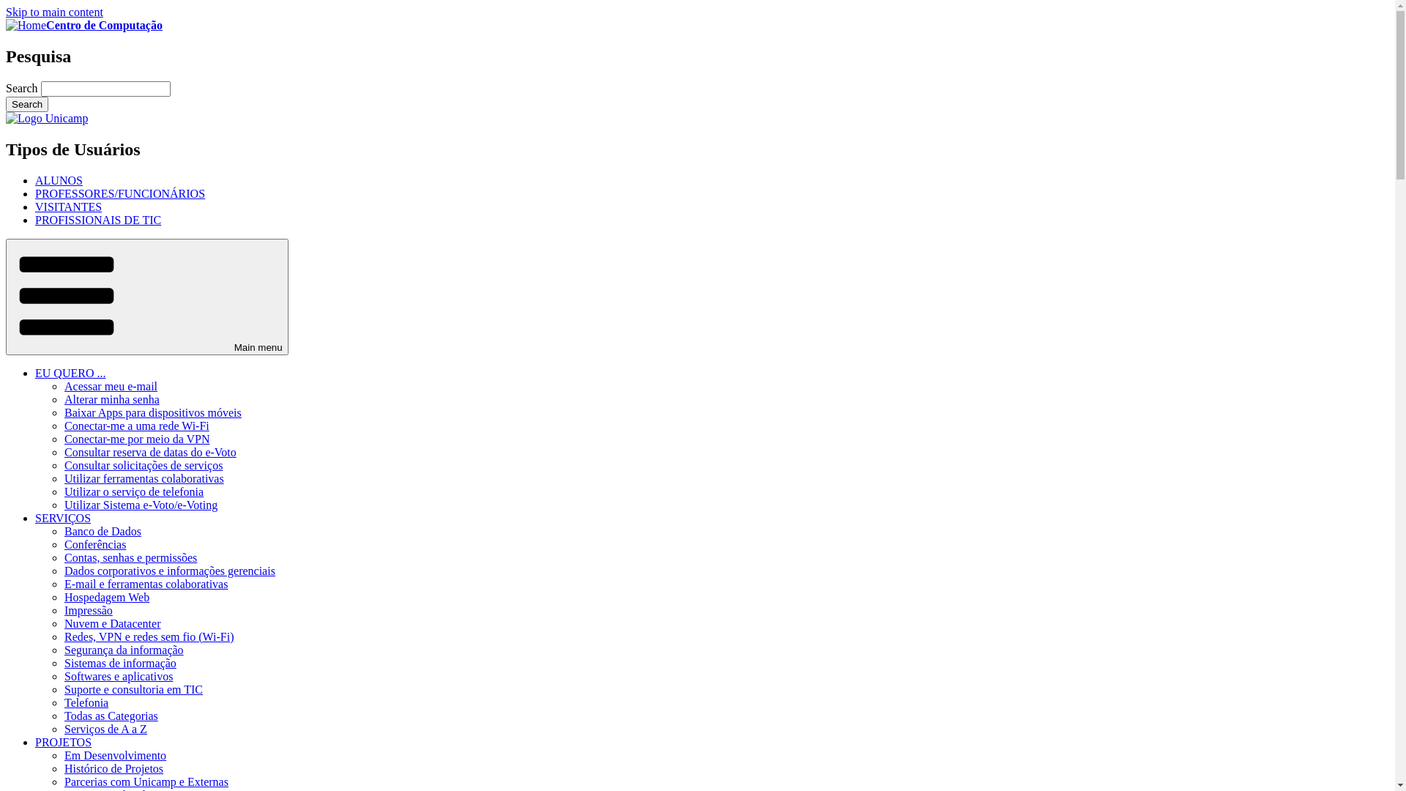  What do you see at coordinates (105, 89) in the screenshot?
I see `Enter the terms you wish to search for.` at bounding box center [105, 89].